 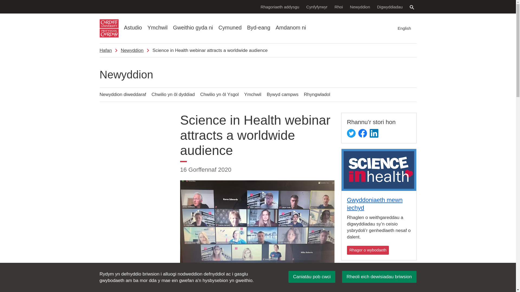 I want to click on Astudio, so click(x=133, y=28).